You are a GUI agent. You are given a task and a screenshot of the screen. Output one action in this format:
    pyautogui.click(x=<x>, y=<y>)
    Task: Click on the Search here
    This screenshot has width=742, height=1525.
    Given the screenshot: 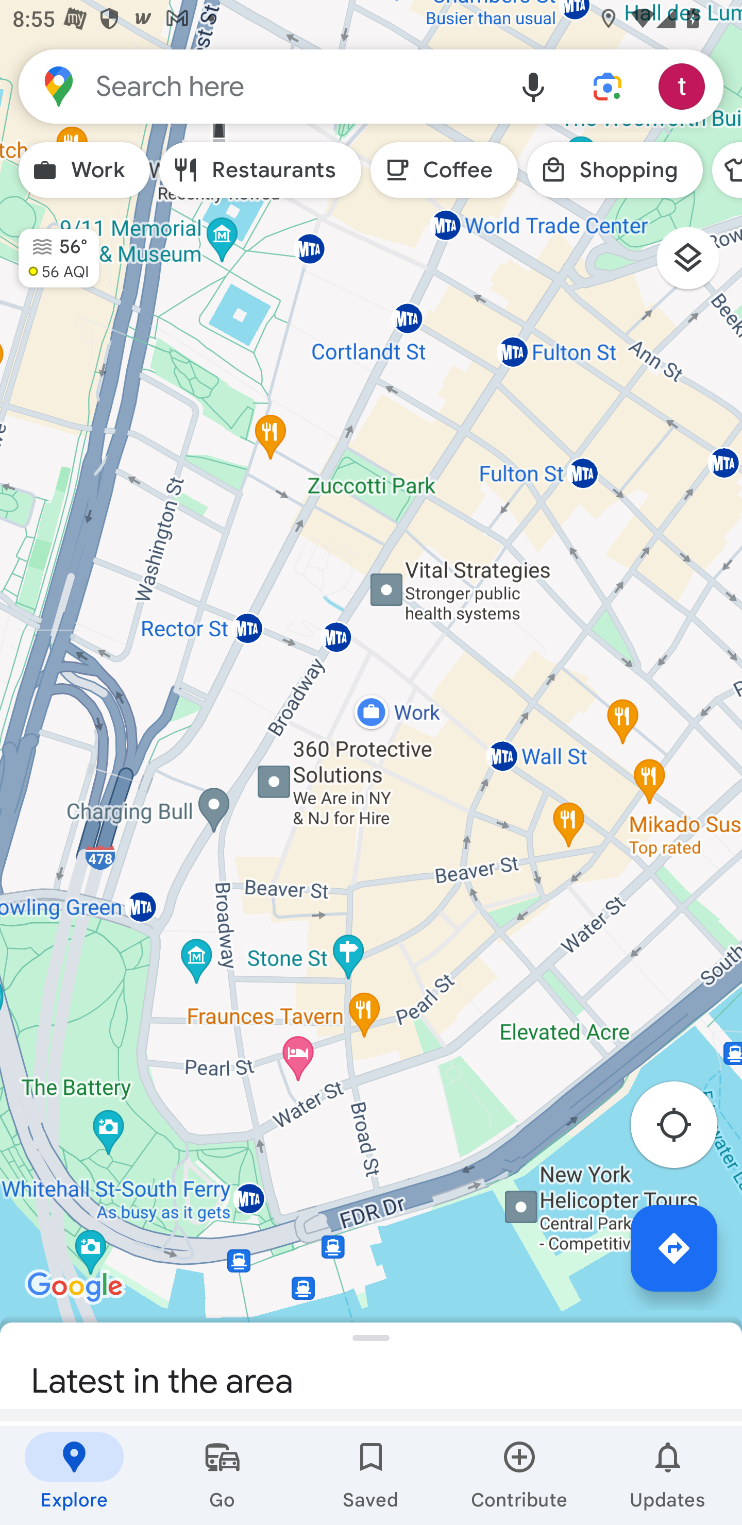 What is the action you would take?
    pyautogui.click(x=258, y=86)
    